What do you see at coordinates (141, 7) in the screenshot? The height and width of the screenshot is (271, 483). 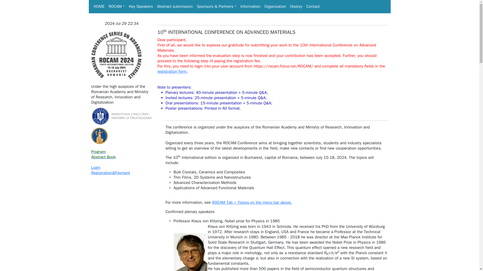 I see `Key Speakers` at bounding box center [141, 7].